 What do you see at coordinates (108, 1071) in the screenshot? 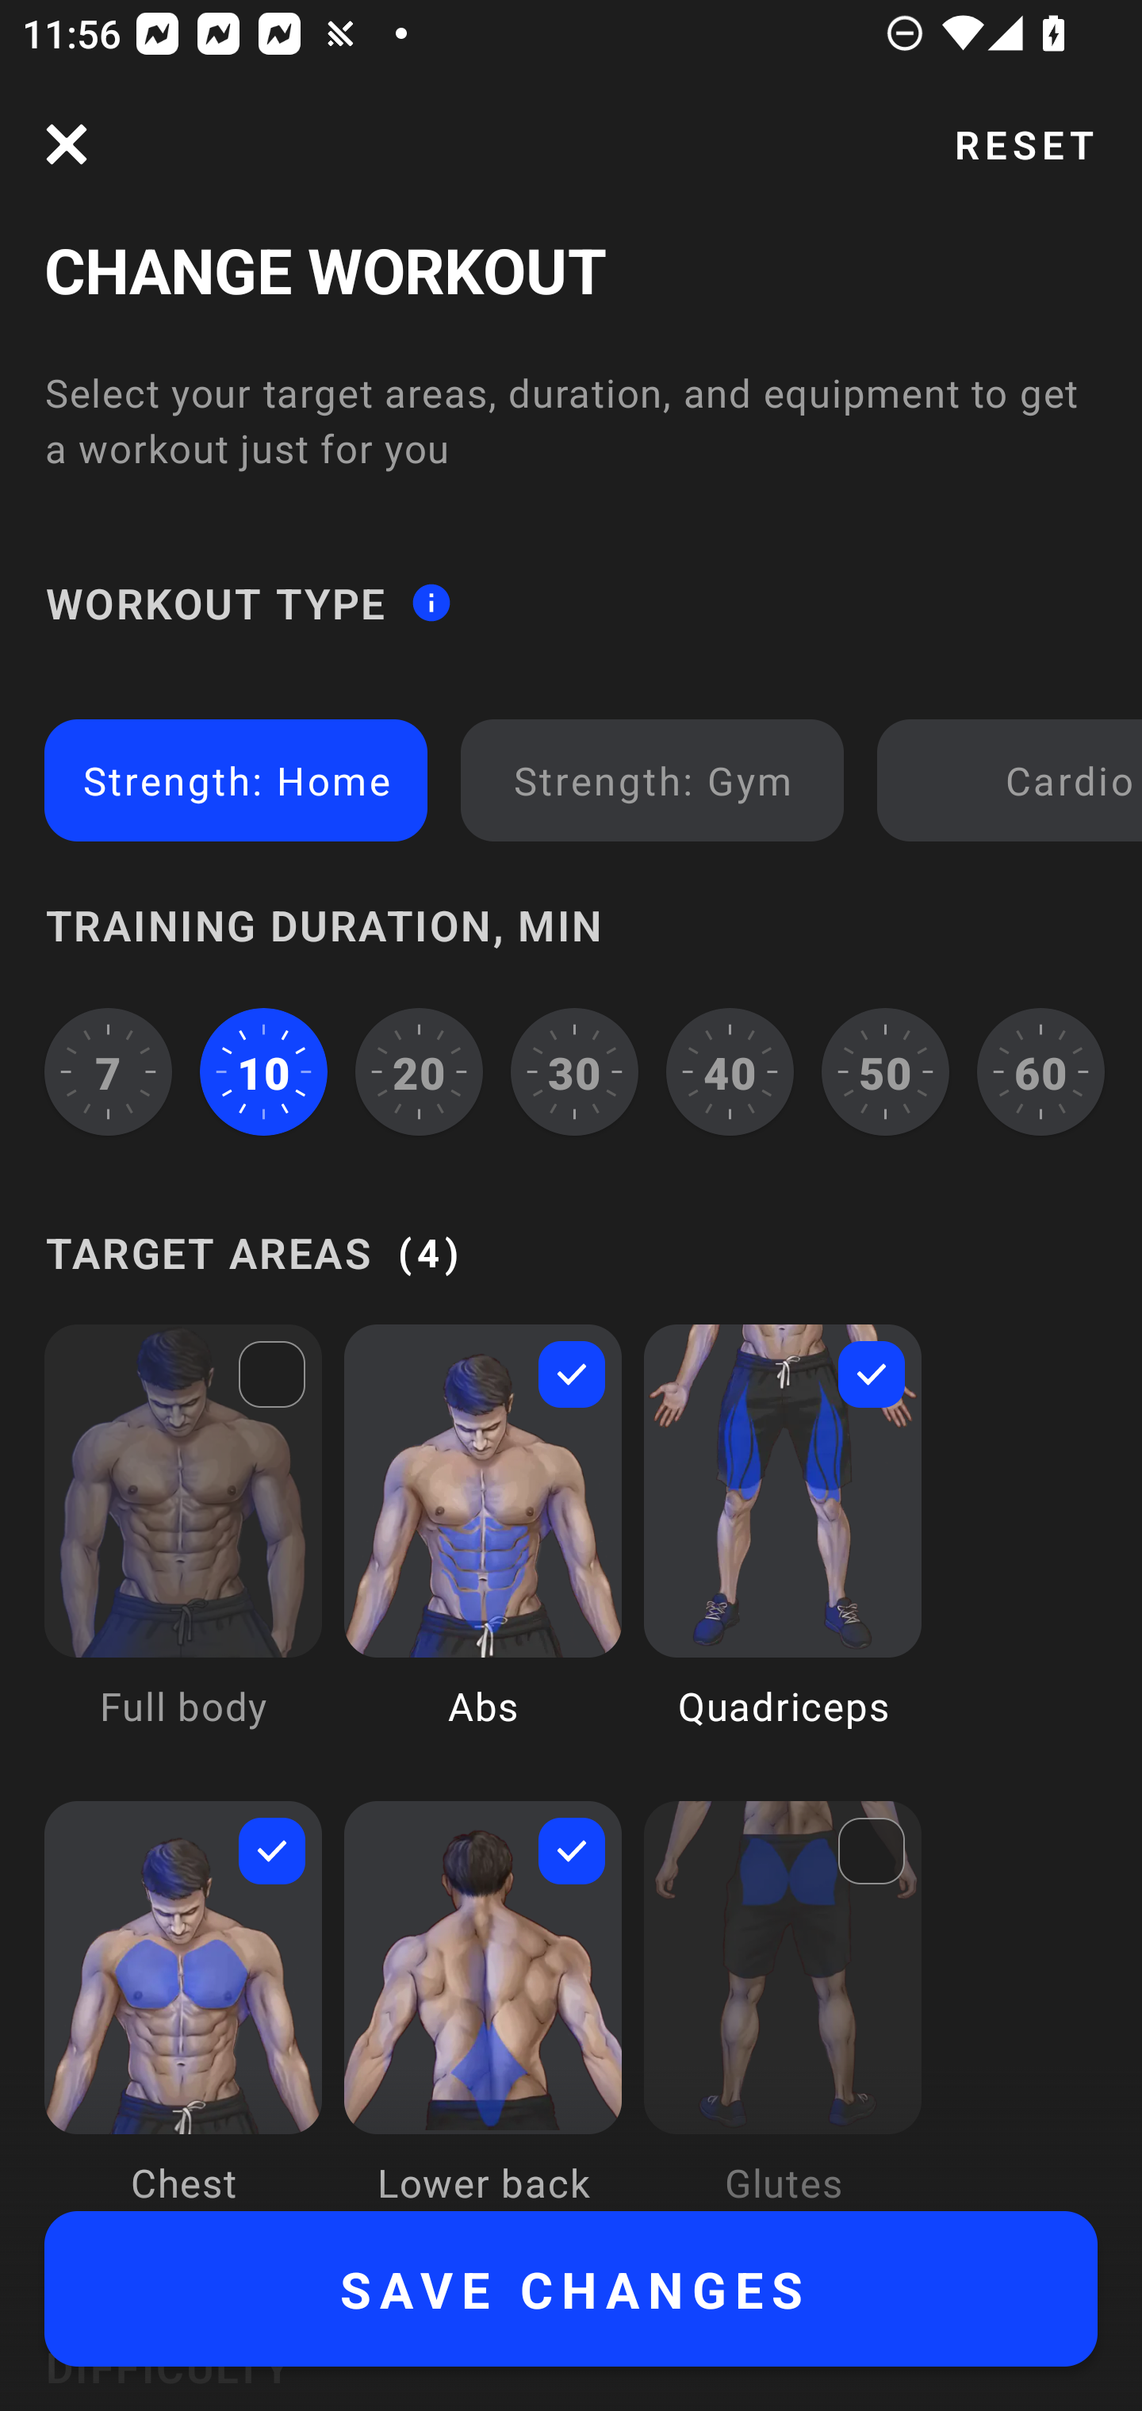
I see `7` at bounding box center [108, 1071].